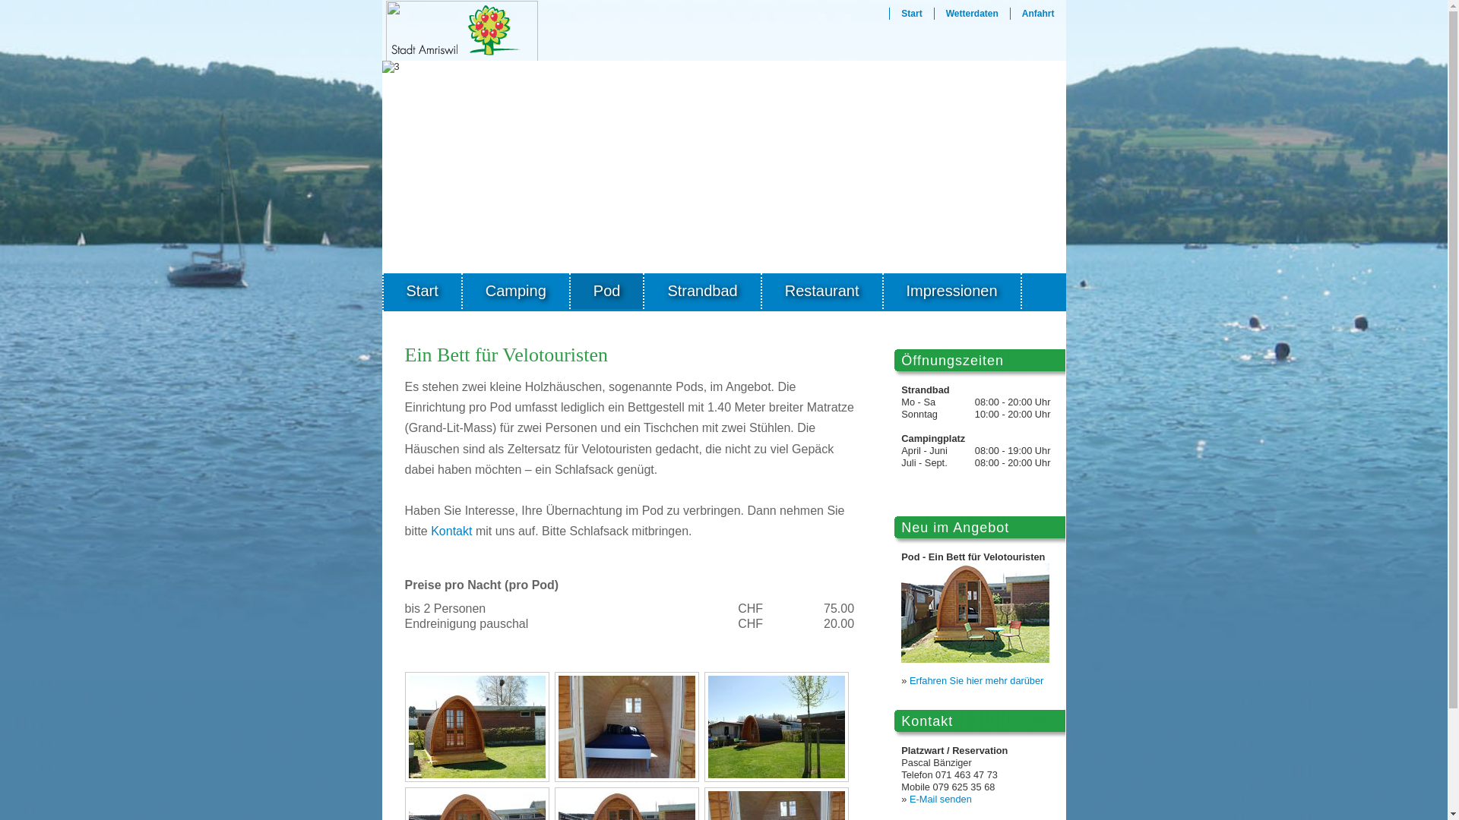 The image size is (1459, 820). Describe the element at coordinates (1038, 14) in the screenshot. I see `Anfahrt` at that location.